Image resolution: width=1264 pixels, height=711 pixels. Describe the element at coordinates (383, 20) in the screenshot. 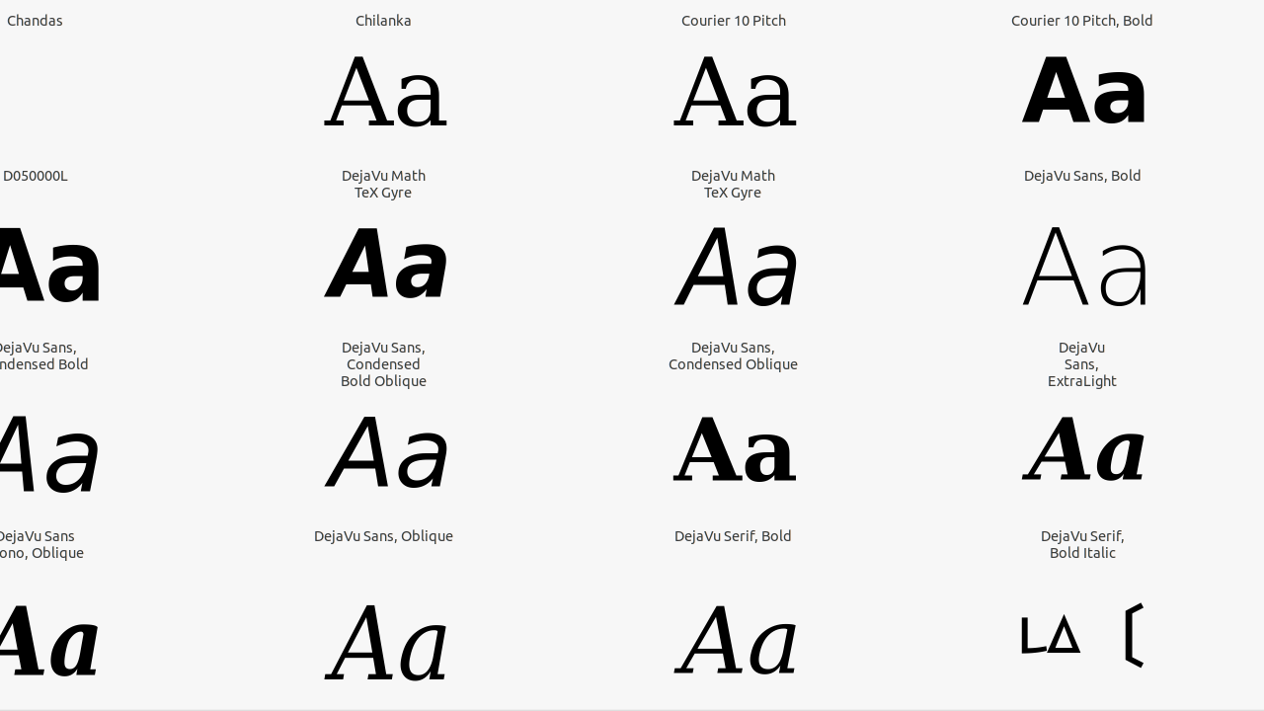

I see `Chilanka` at that location.